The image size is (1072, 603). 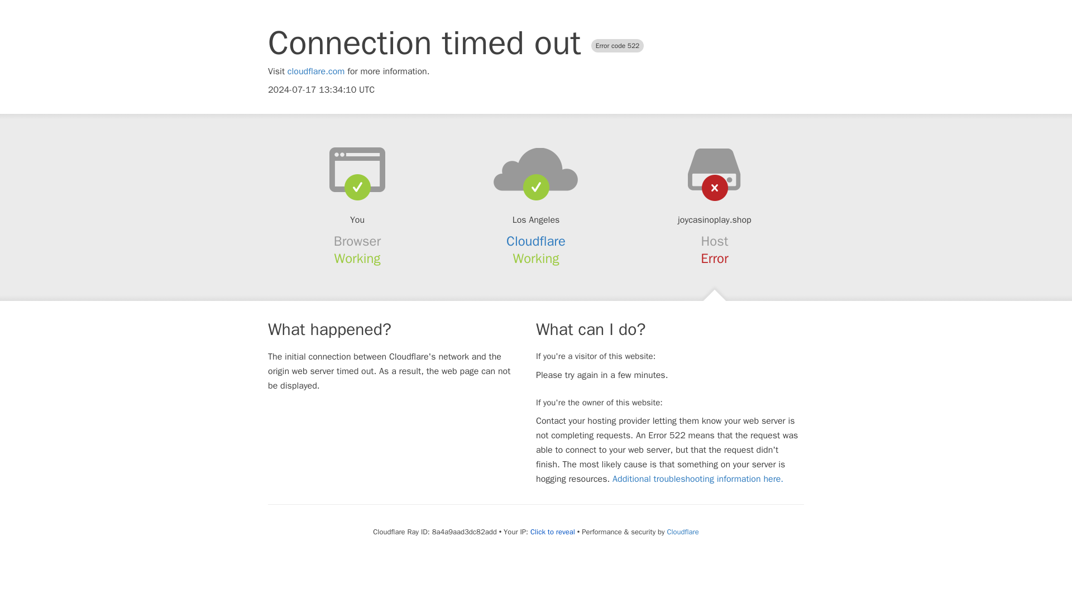 I want to click on Click to reveal, so click(x=553, y=532).